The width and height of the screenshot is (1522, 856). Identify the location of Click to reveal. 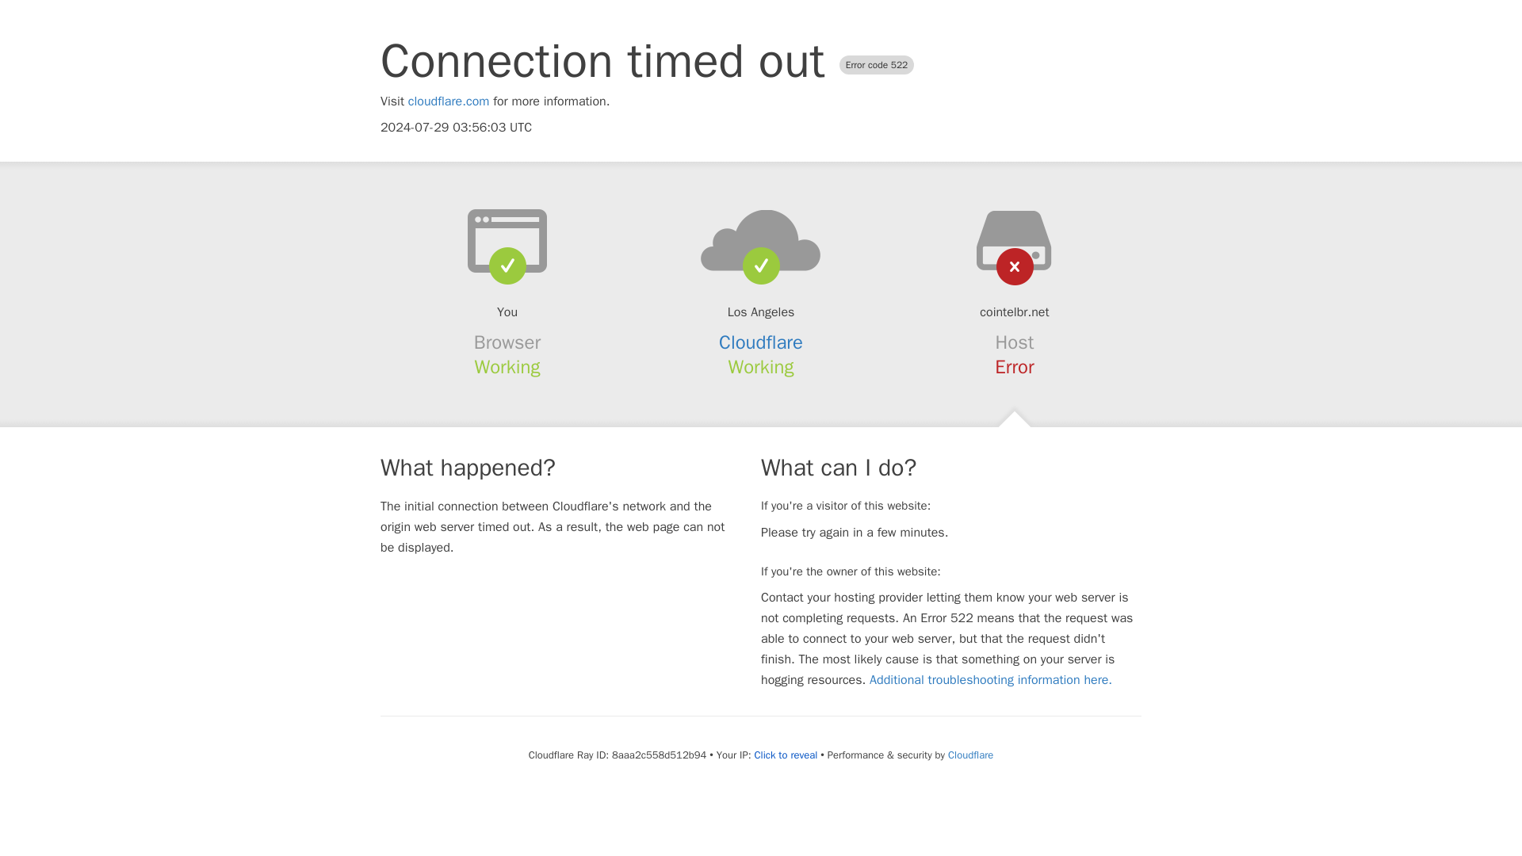
(785, 755).